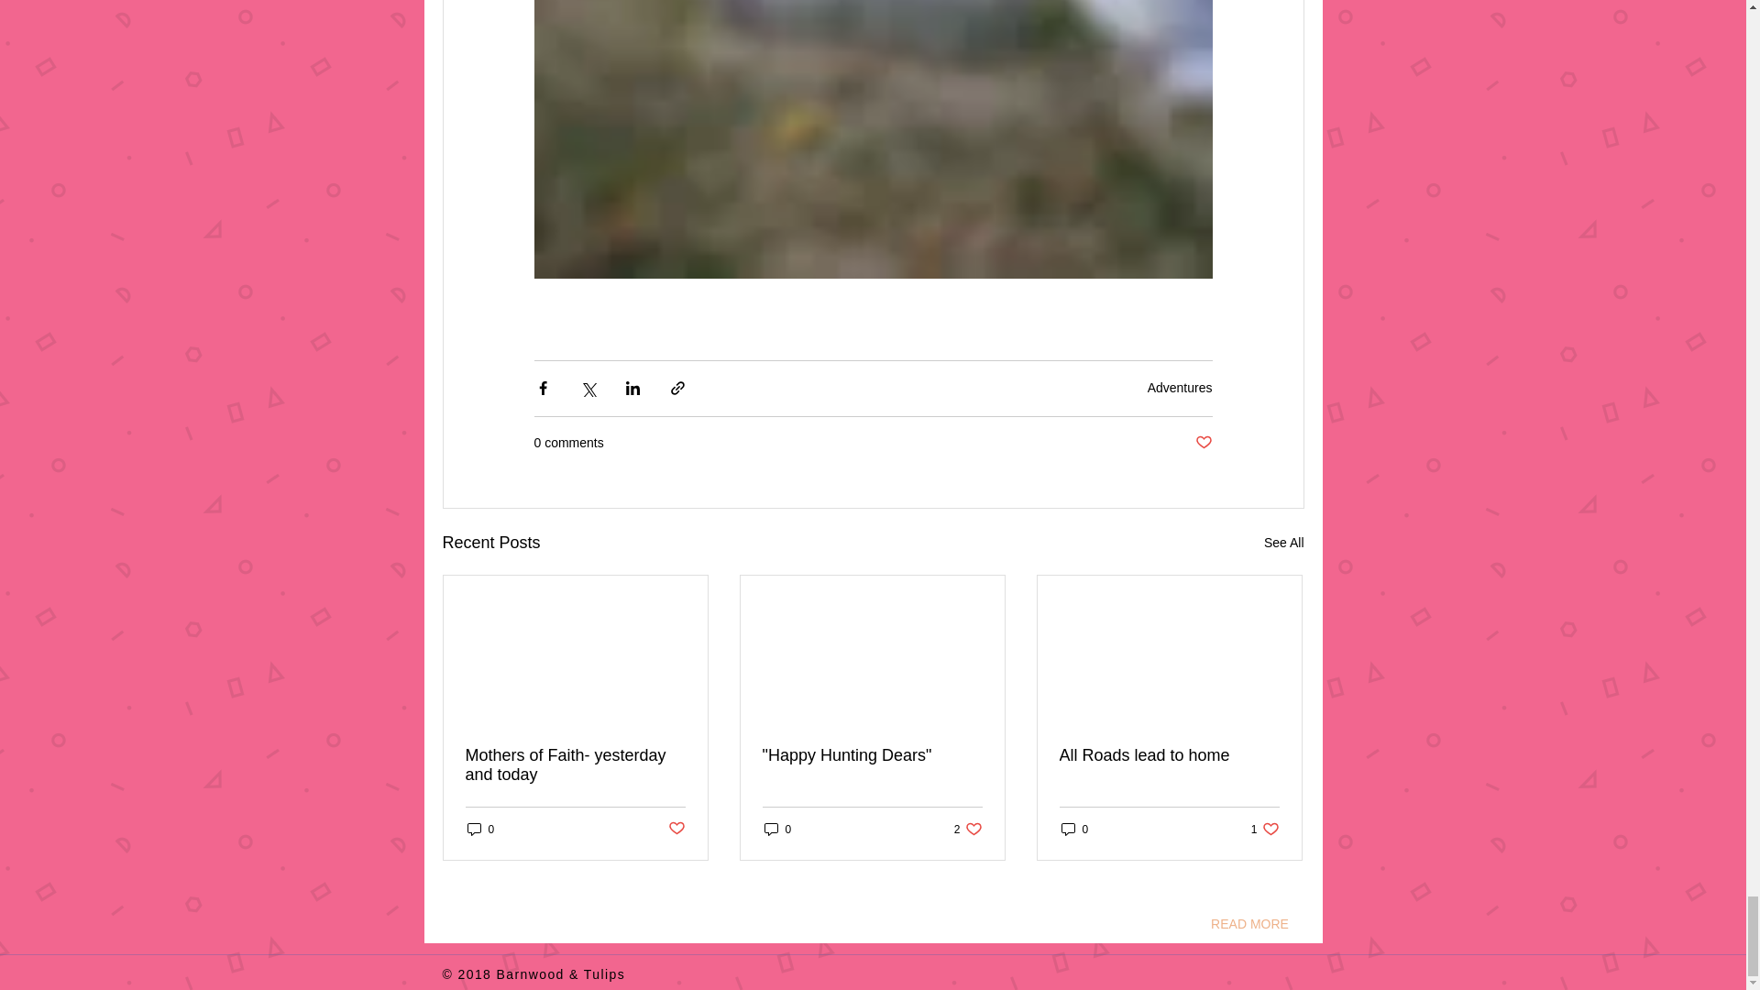  I want to click on Mothers of Faith- yesterday and today, so click(968, 829).